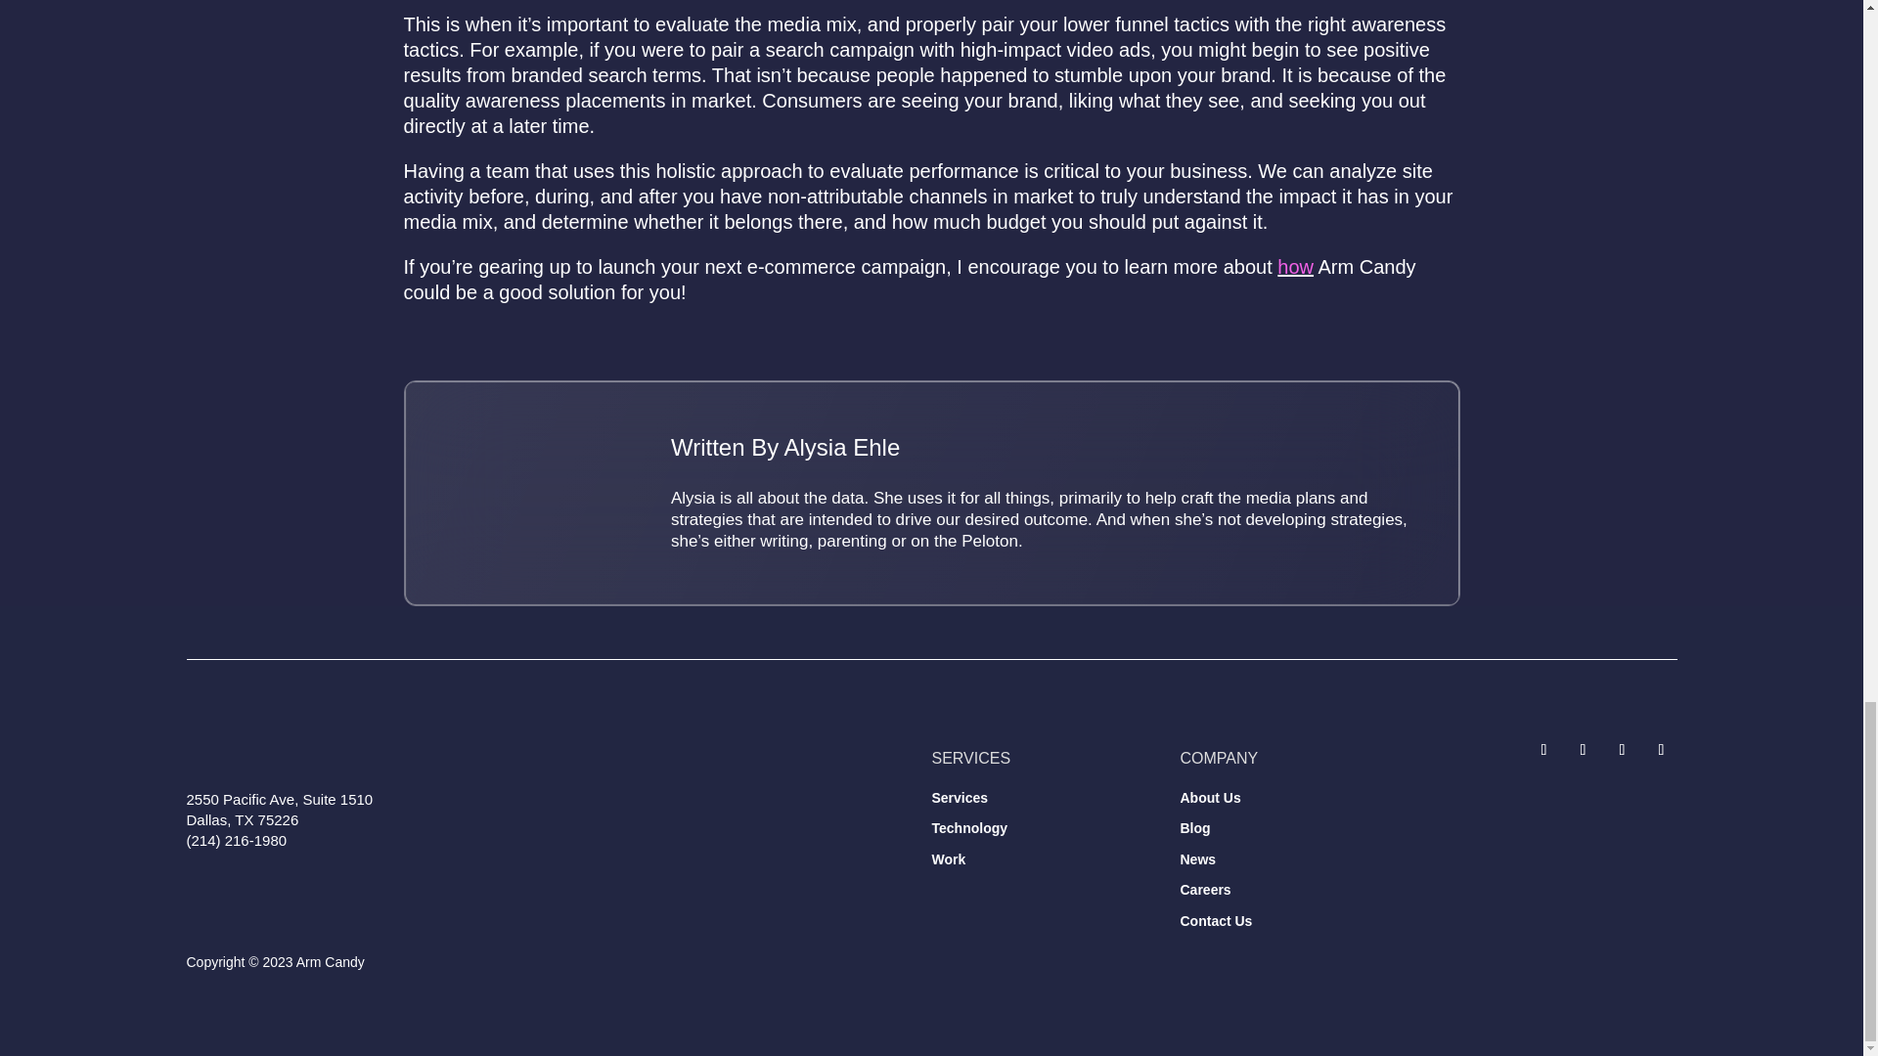 The width and height of the screenshot is (1878, 1056). I want to click on Blog, so click(1193, 828).